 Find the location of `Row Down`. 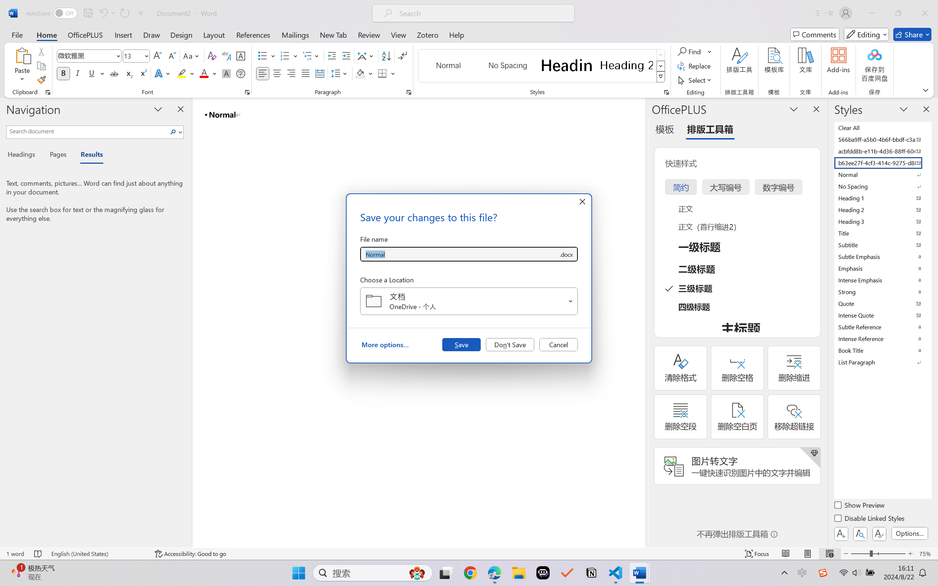

Row Down is located at coordinates (661, 66).